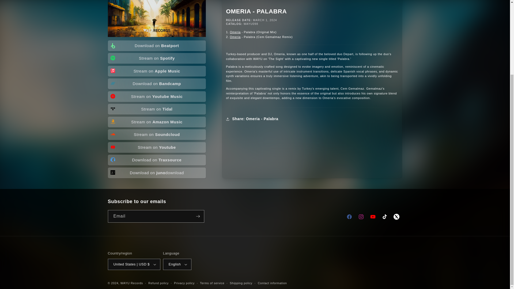  I want to click on Stream on Youtube Music, so click(157, 97).